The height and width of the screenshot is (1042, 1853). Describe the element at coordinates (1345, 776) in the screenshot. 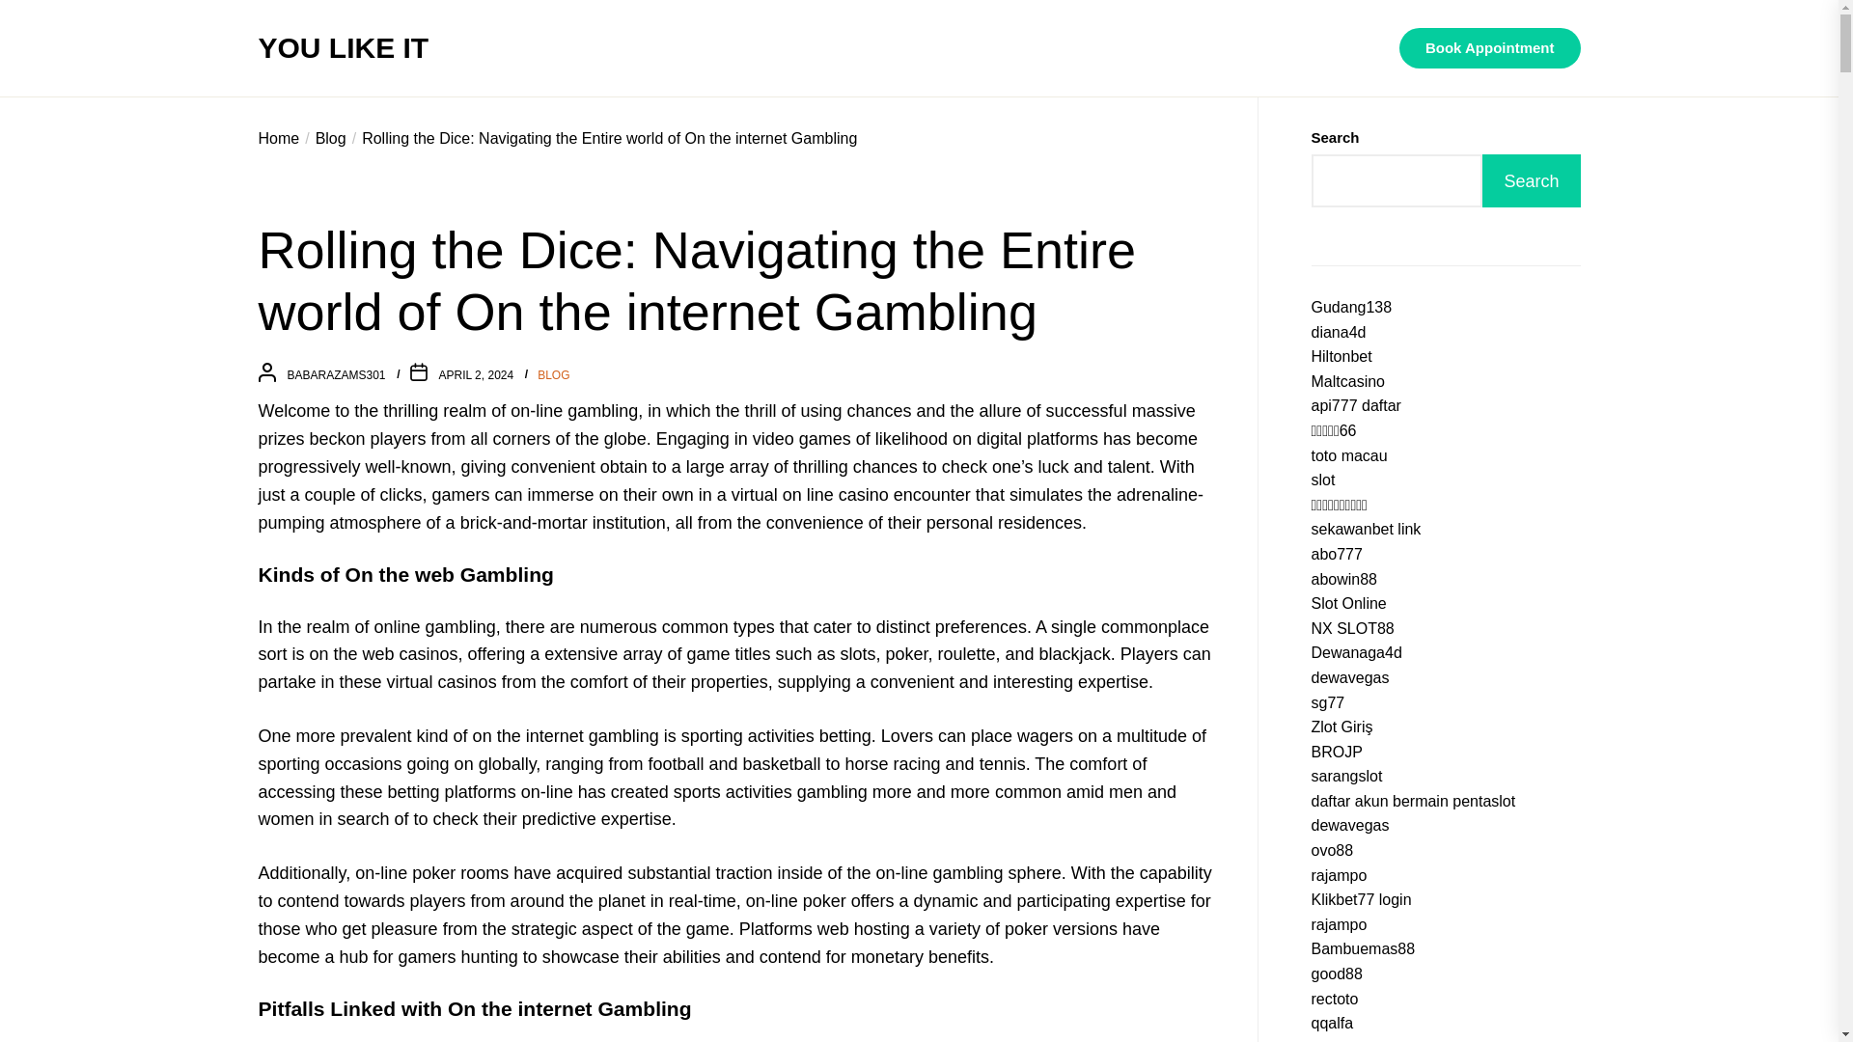

I see `sarangslot` at that location.